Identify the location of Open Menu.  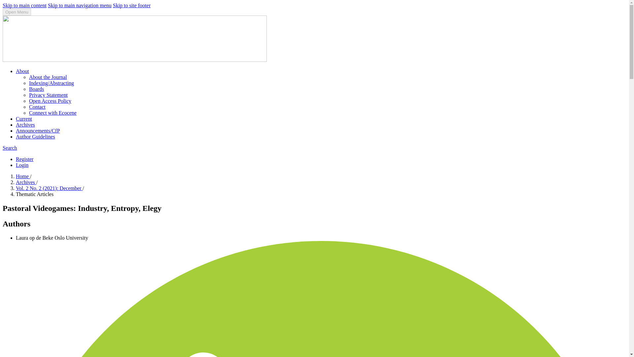
(17, 12).